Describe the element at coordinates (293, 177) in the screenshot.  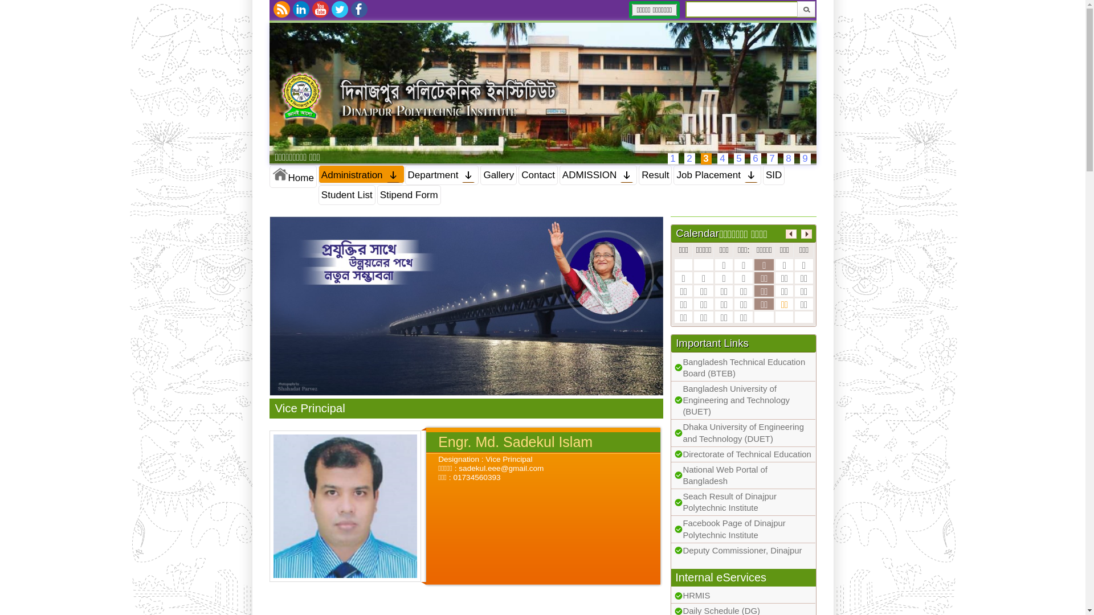
I see `Home` at that location.